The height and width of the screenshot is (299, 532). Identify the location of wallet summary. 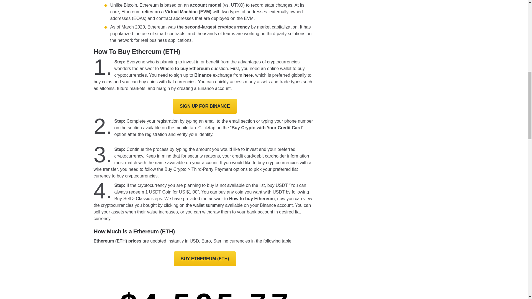
(208, 205).